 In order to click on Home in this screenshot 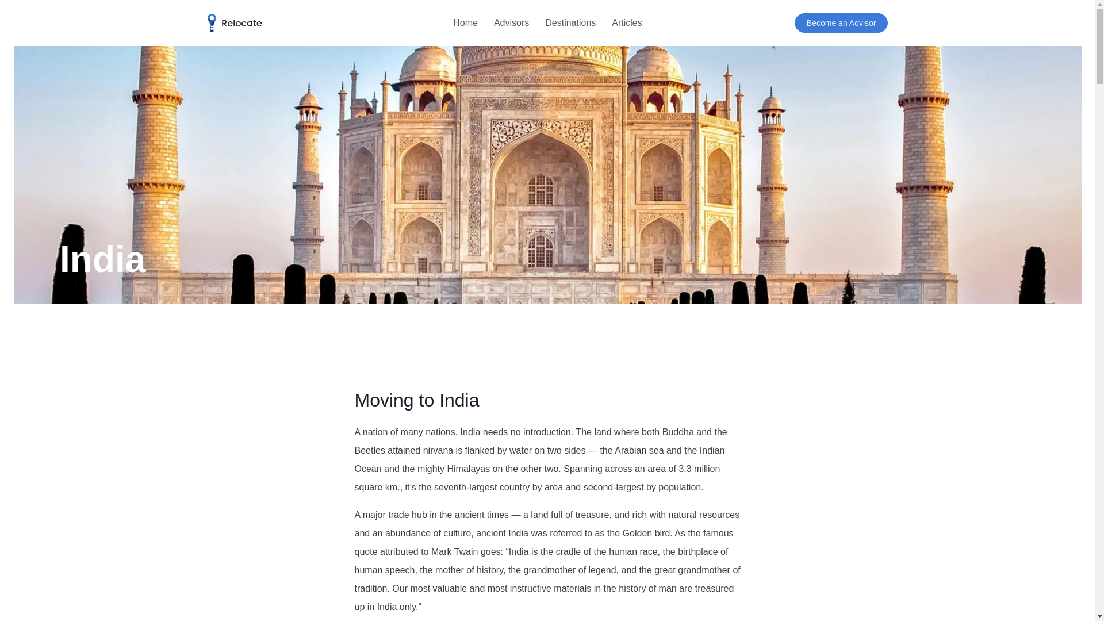, I will do `click(465, 23)`.